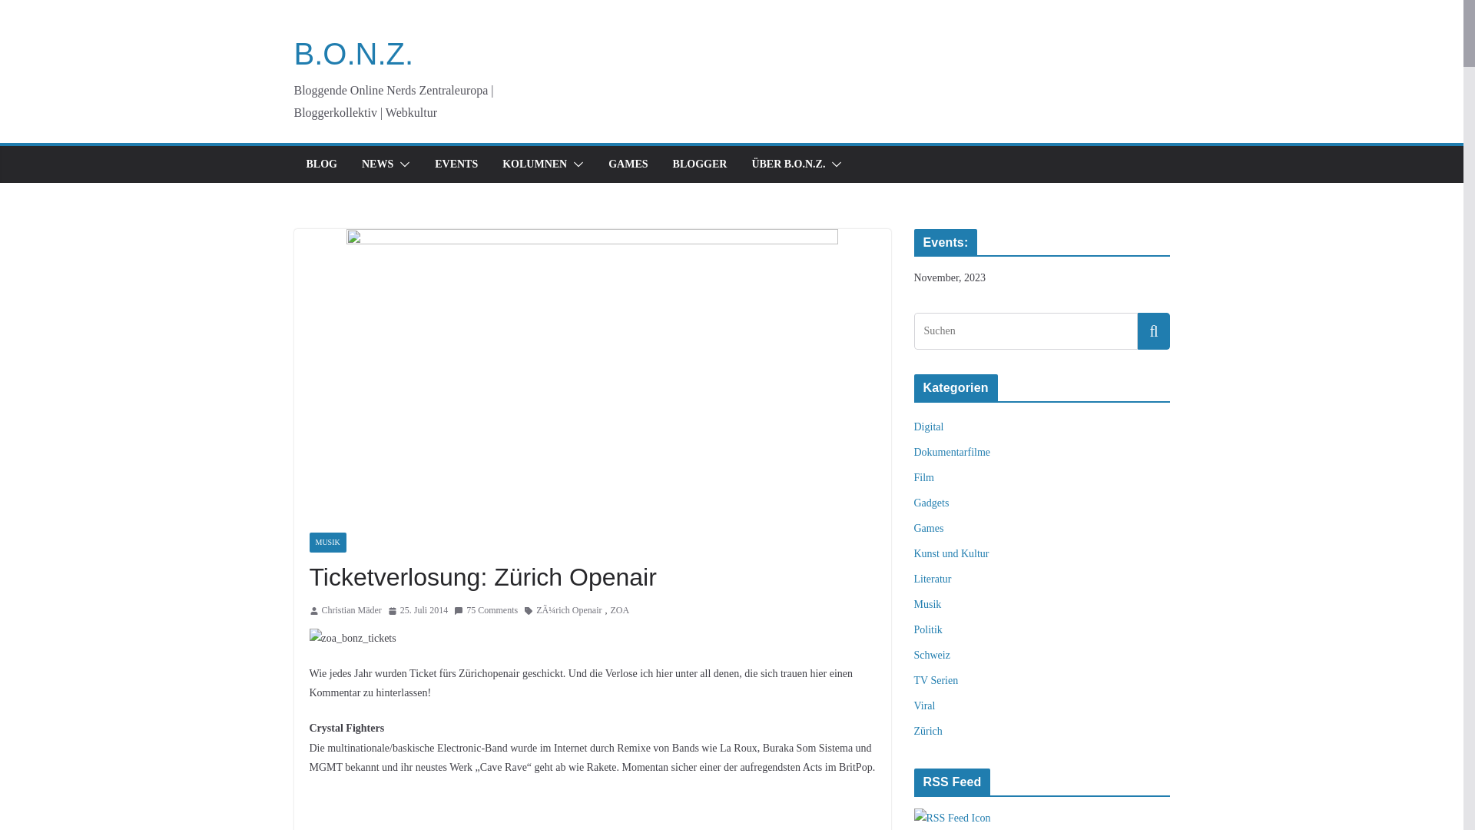 This screenshot has height=830, width=1475. I want to click on Dokumentarfilme, so click(953, 452).